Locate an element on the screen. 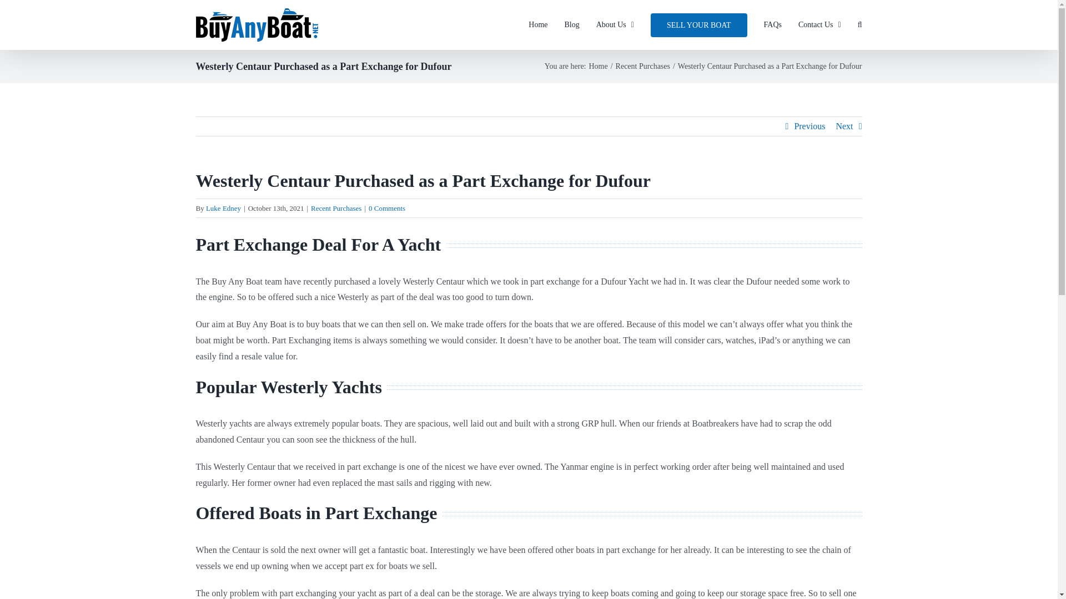 This screenshot has width=1066, height=599. SELL YOUR BOAT is located at coordinates (698, 24).